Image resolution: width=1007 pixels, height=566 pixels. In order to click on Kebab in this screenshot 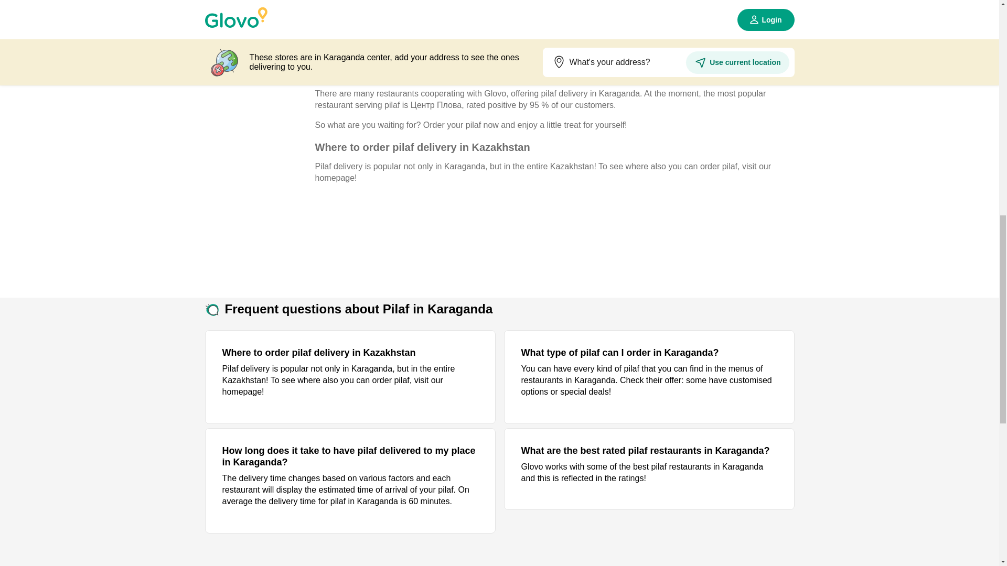, I will do `click(255, 174)`.